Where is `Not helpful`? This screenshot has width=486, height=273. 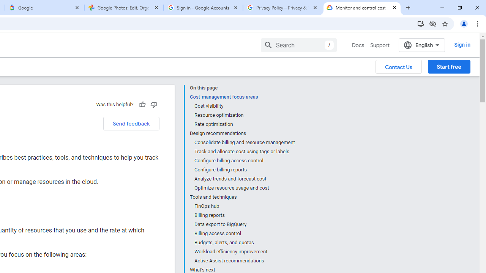
Not helpful is located at coordinates (153, 104).